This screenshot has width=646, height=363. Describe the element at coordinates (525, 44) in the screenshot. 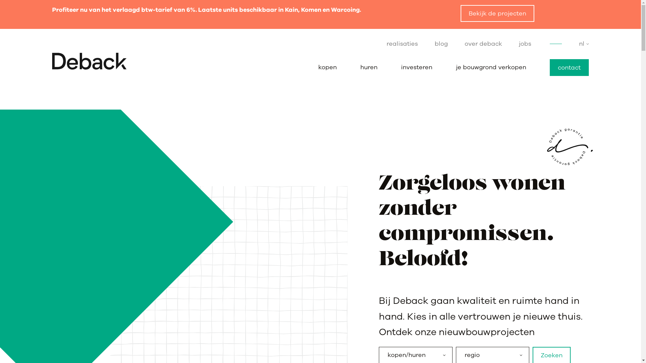

I see `jobs` at that location.